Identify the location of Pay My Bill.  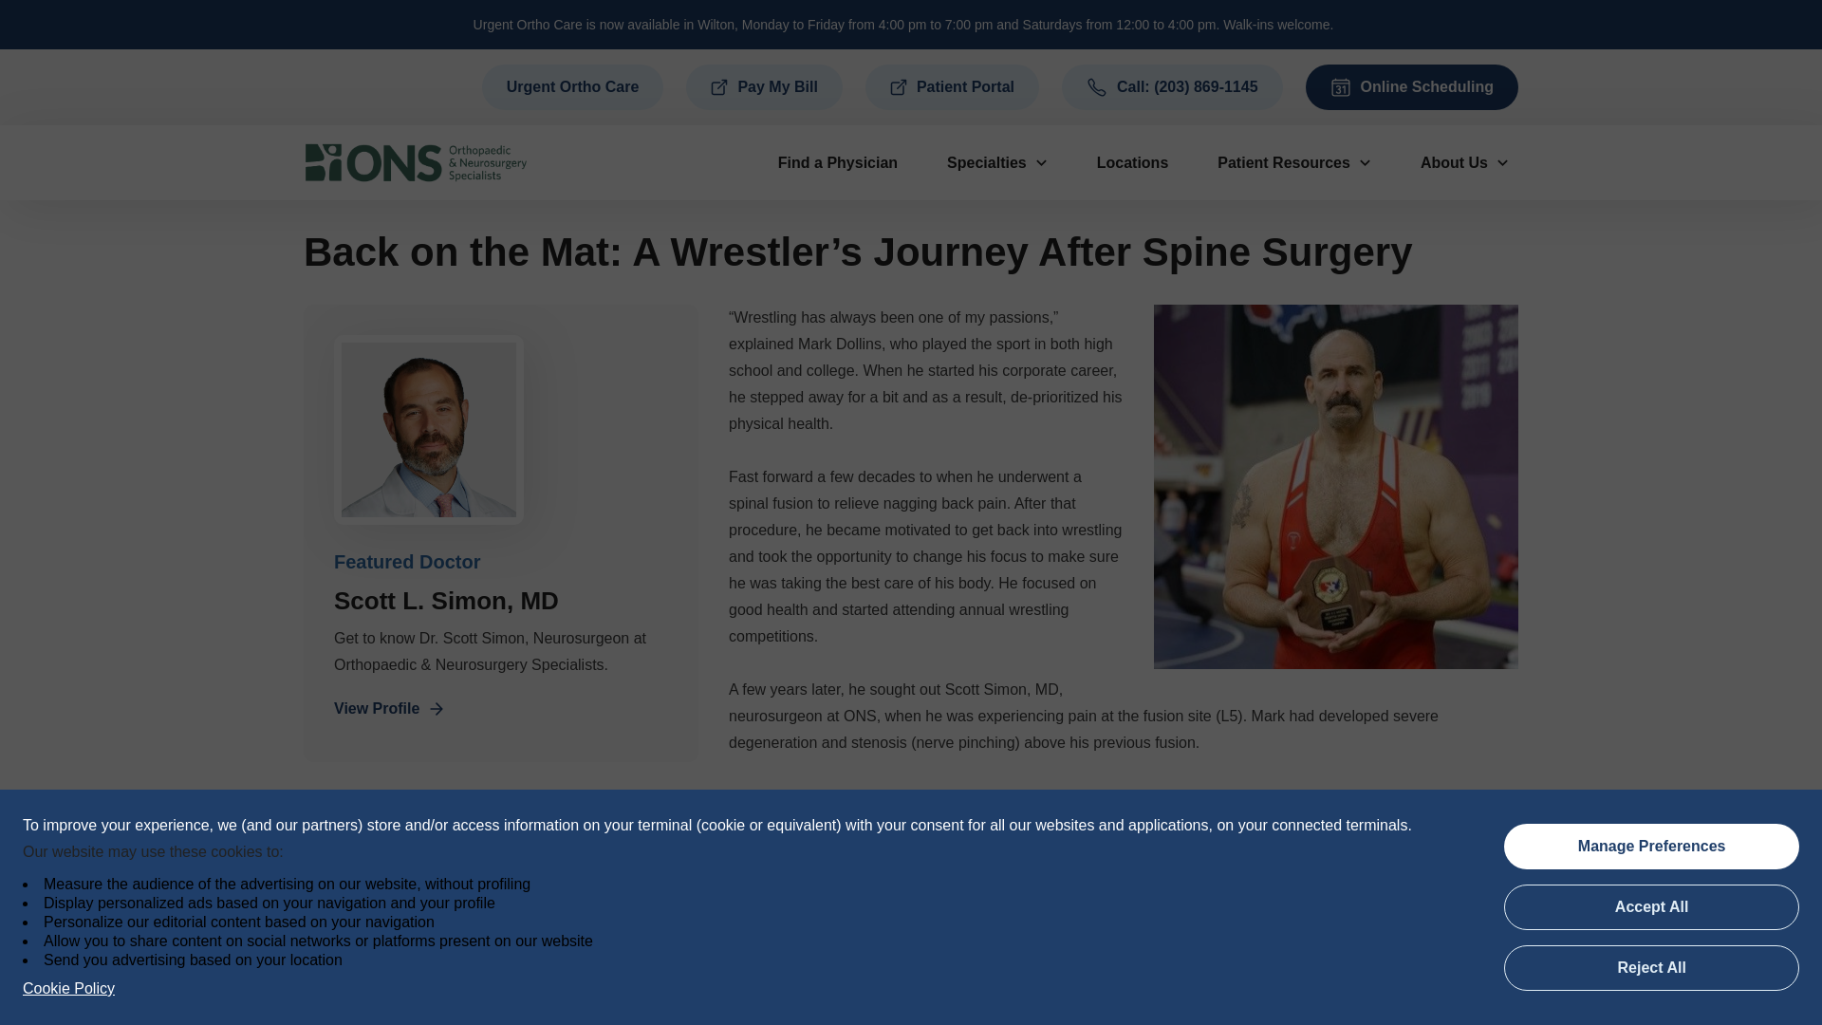
(764, 87).